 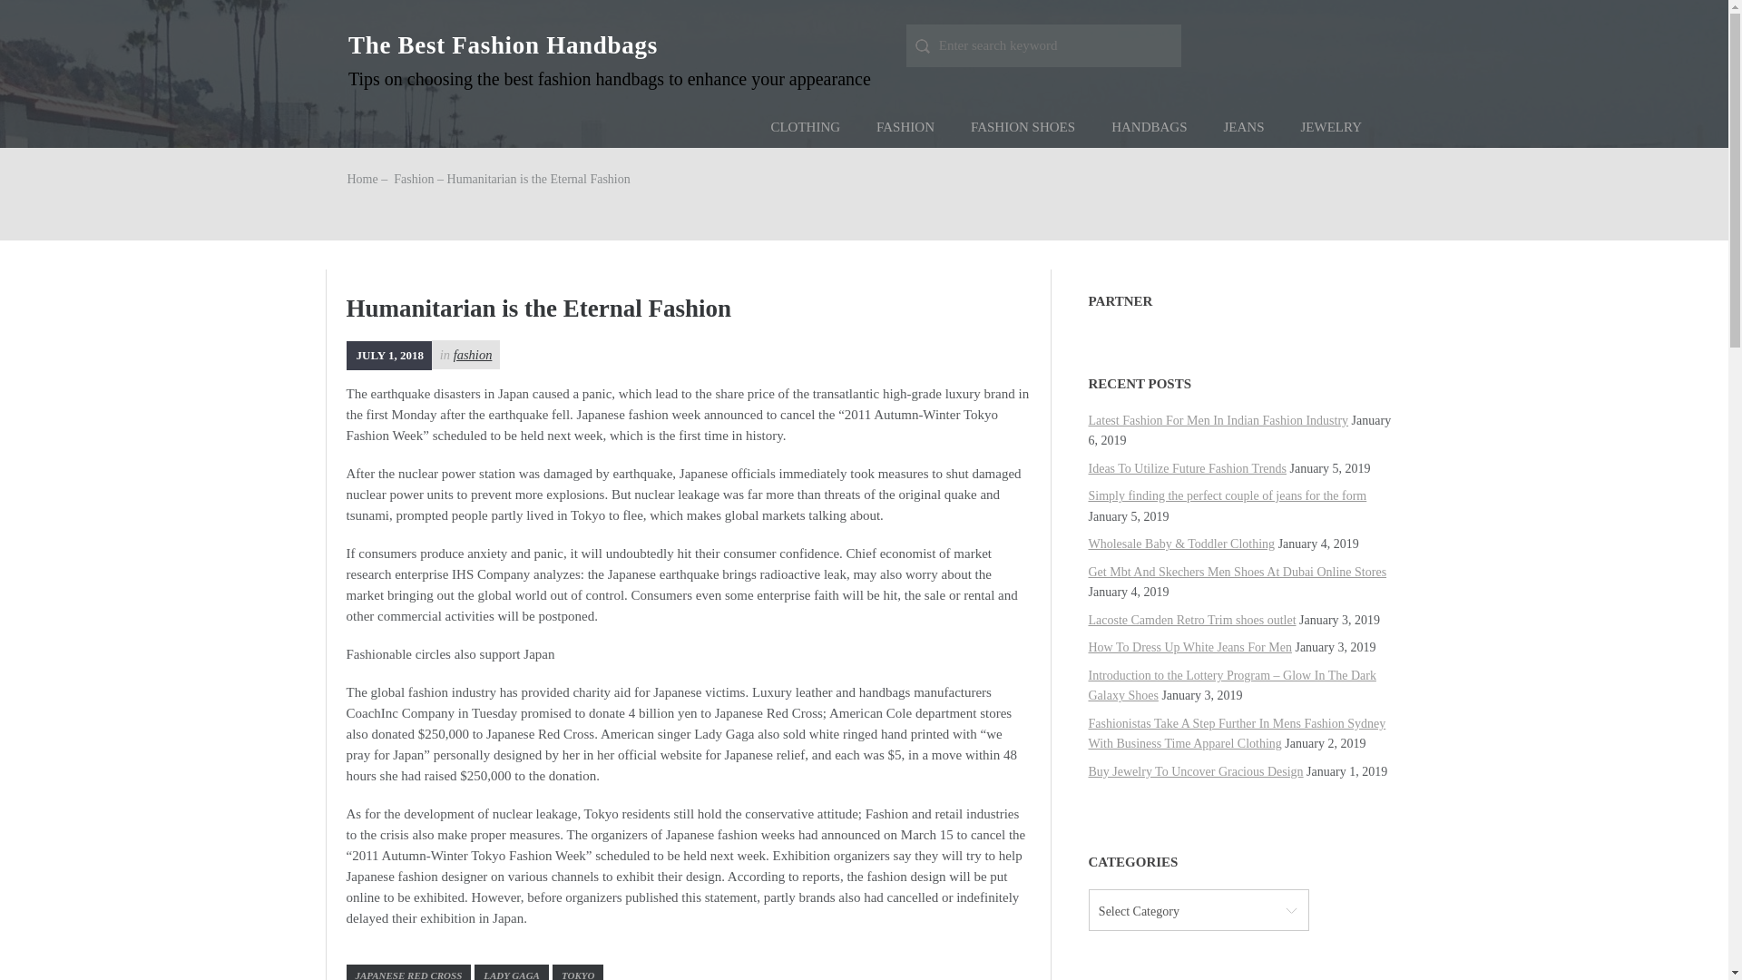 I want to click on FASHION, so click(x=905, y=127).